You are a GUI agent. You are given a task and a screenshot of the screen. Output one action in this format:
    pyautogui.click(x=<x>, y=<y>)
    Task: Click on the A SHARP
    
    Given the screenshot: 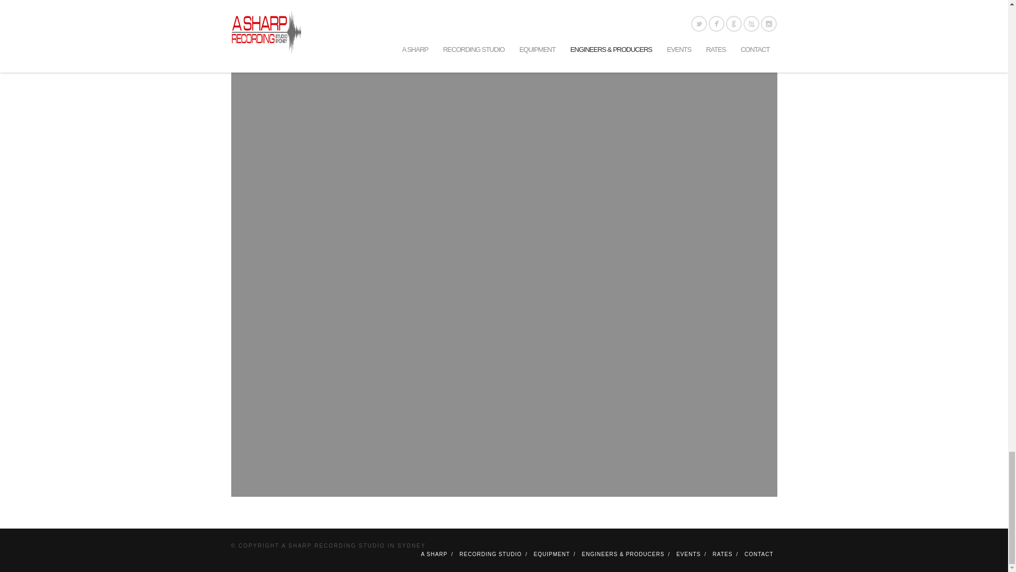 What is the action you would take?
    pyautogui.click(x=433, y=554)
    